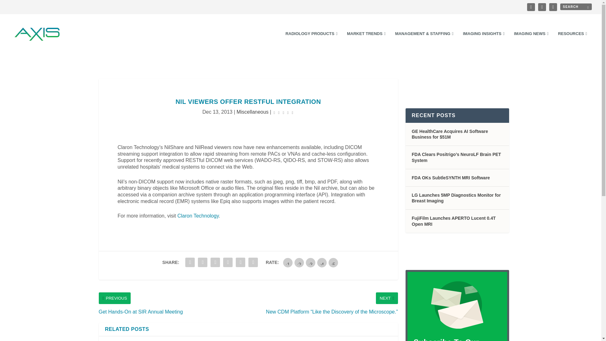 This screenshot has width=606, height=341. I want to click on Share "Nil Viewers Offer RESTful Integration" via Twitter, so click(203, 262).